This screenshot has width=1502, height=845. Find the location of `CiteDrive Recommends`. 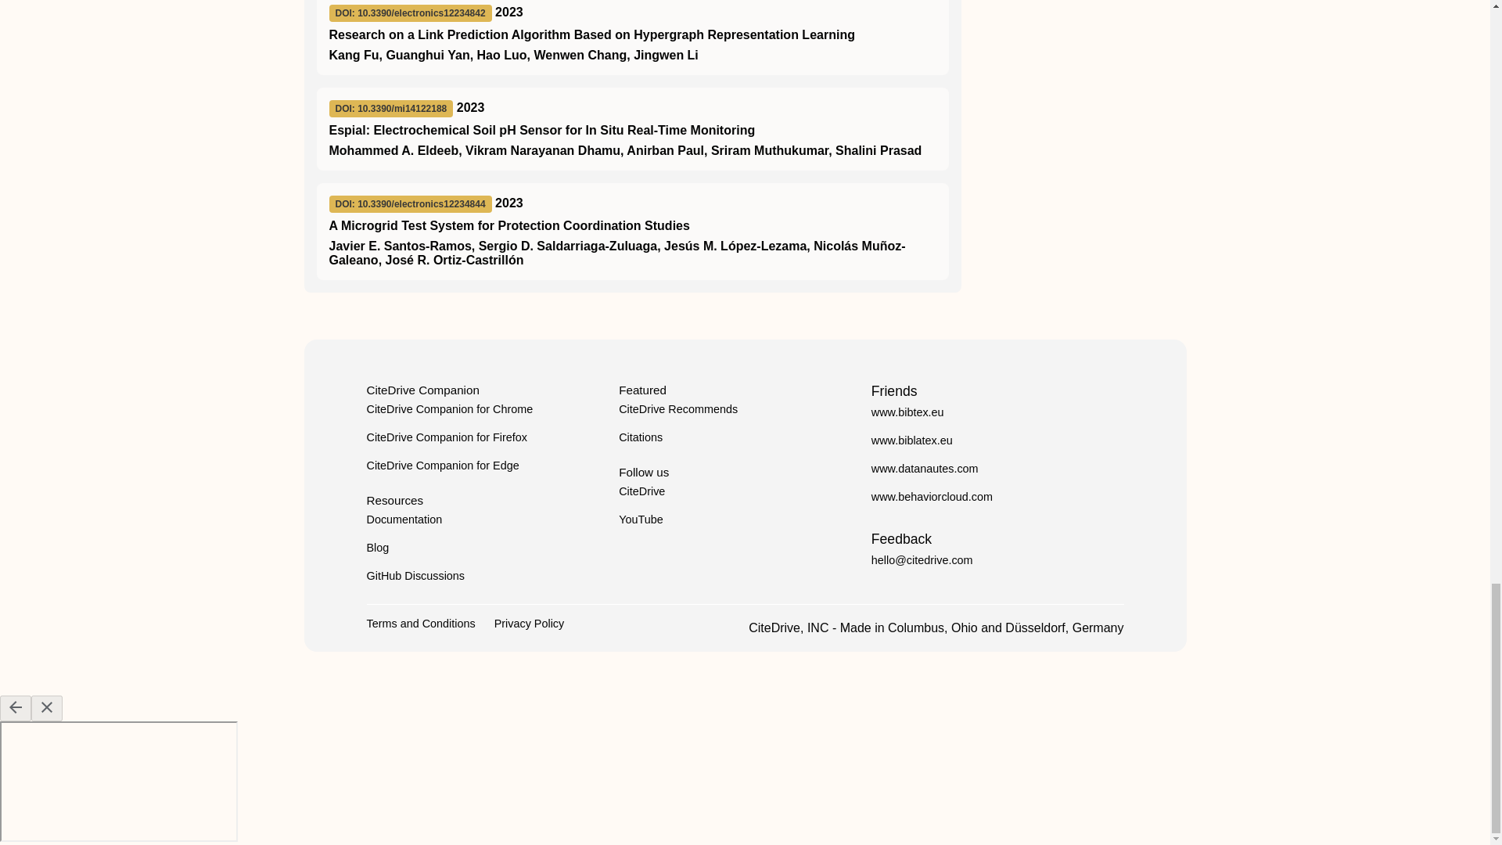

CiteDrive Recommends is located at coordinates (677, 409).